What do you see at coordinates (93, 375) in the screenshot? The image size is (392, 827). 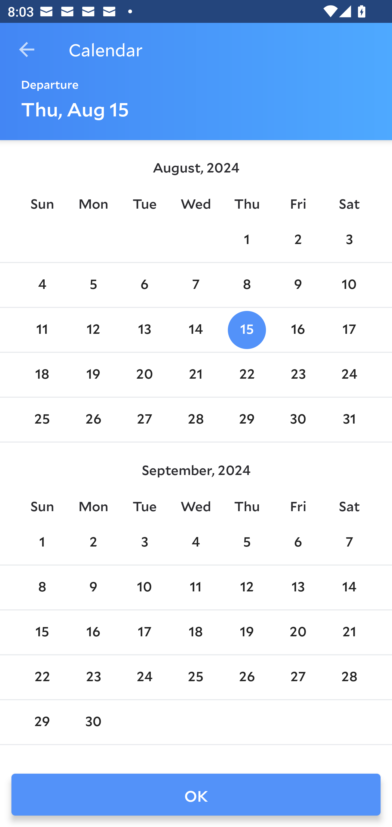 I see `19` at bounding box center [93, 375].